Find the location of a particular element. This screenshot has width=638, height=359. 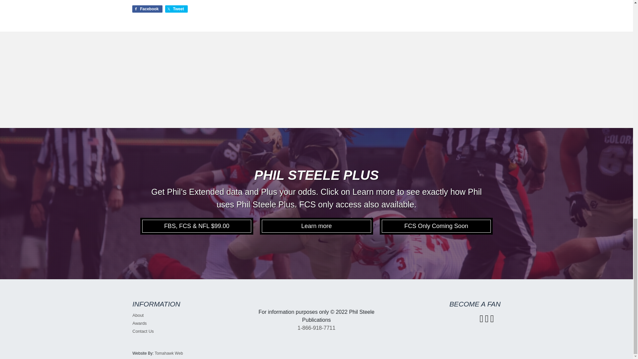

Tweet is located at coordinates (176, 9).